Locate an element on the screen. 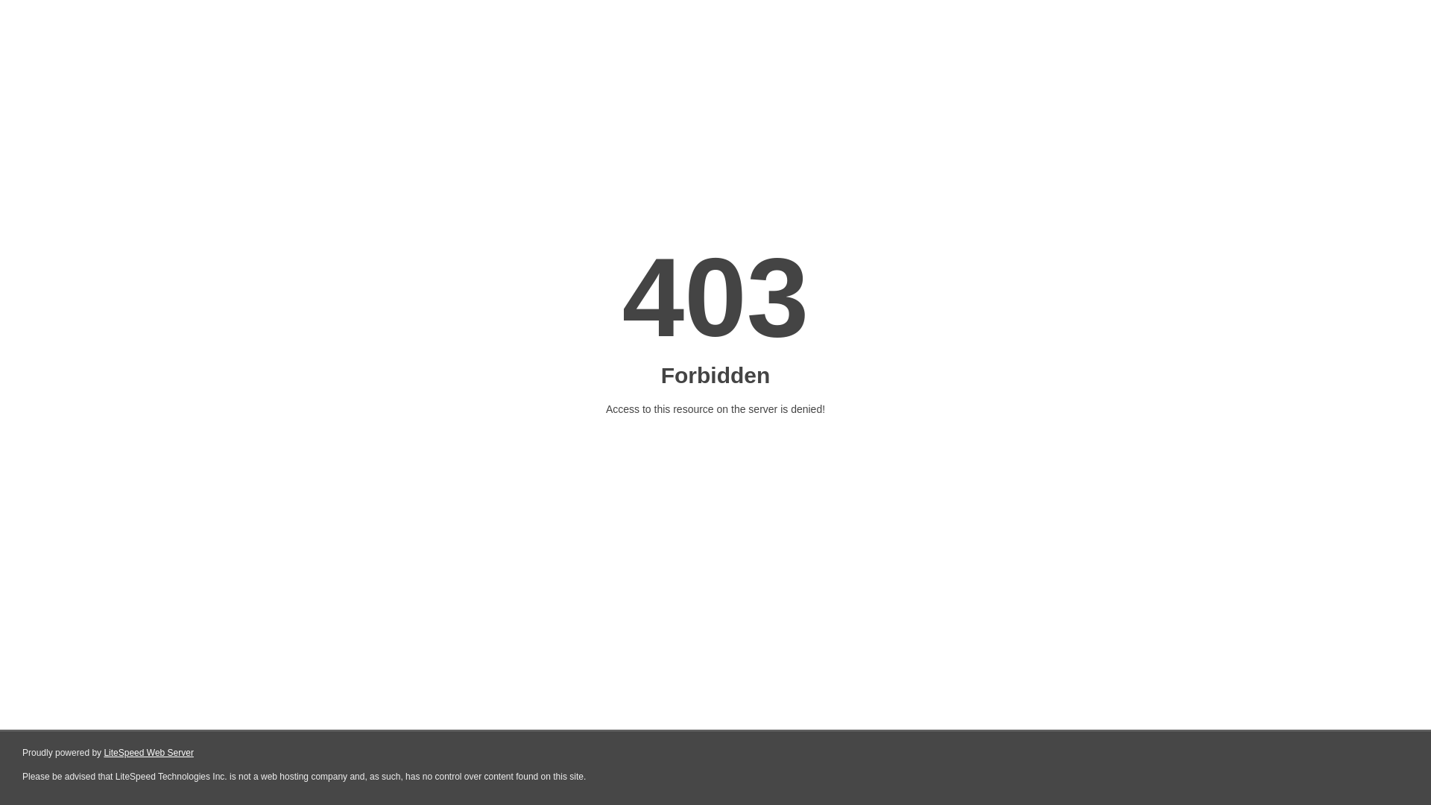 The image size is (1431, 805). LiteSpeed Web Server is located at coordinates (149, 753).